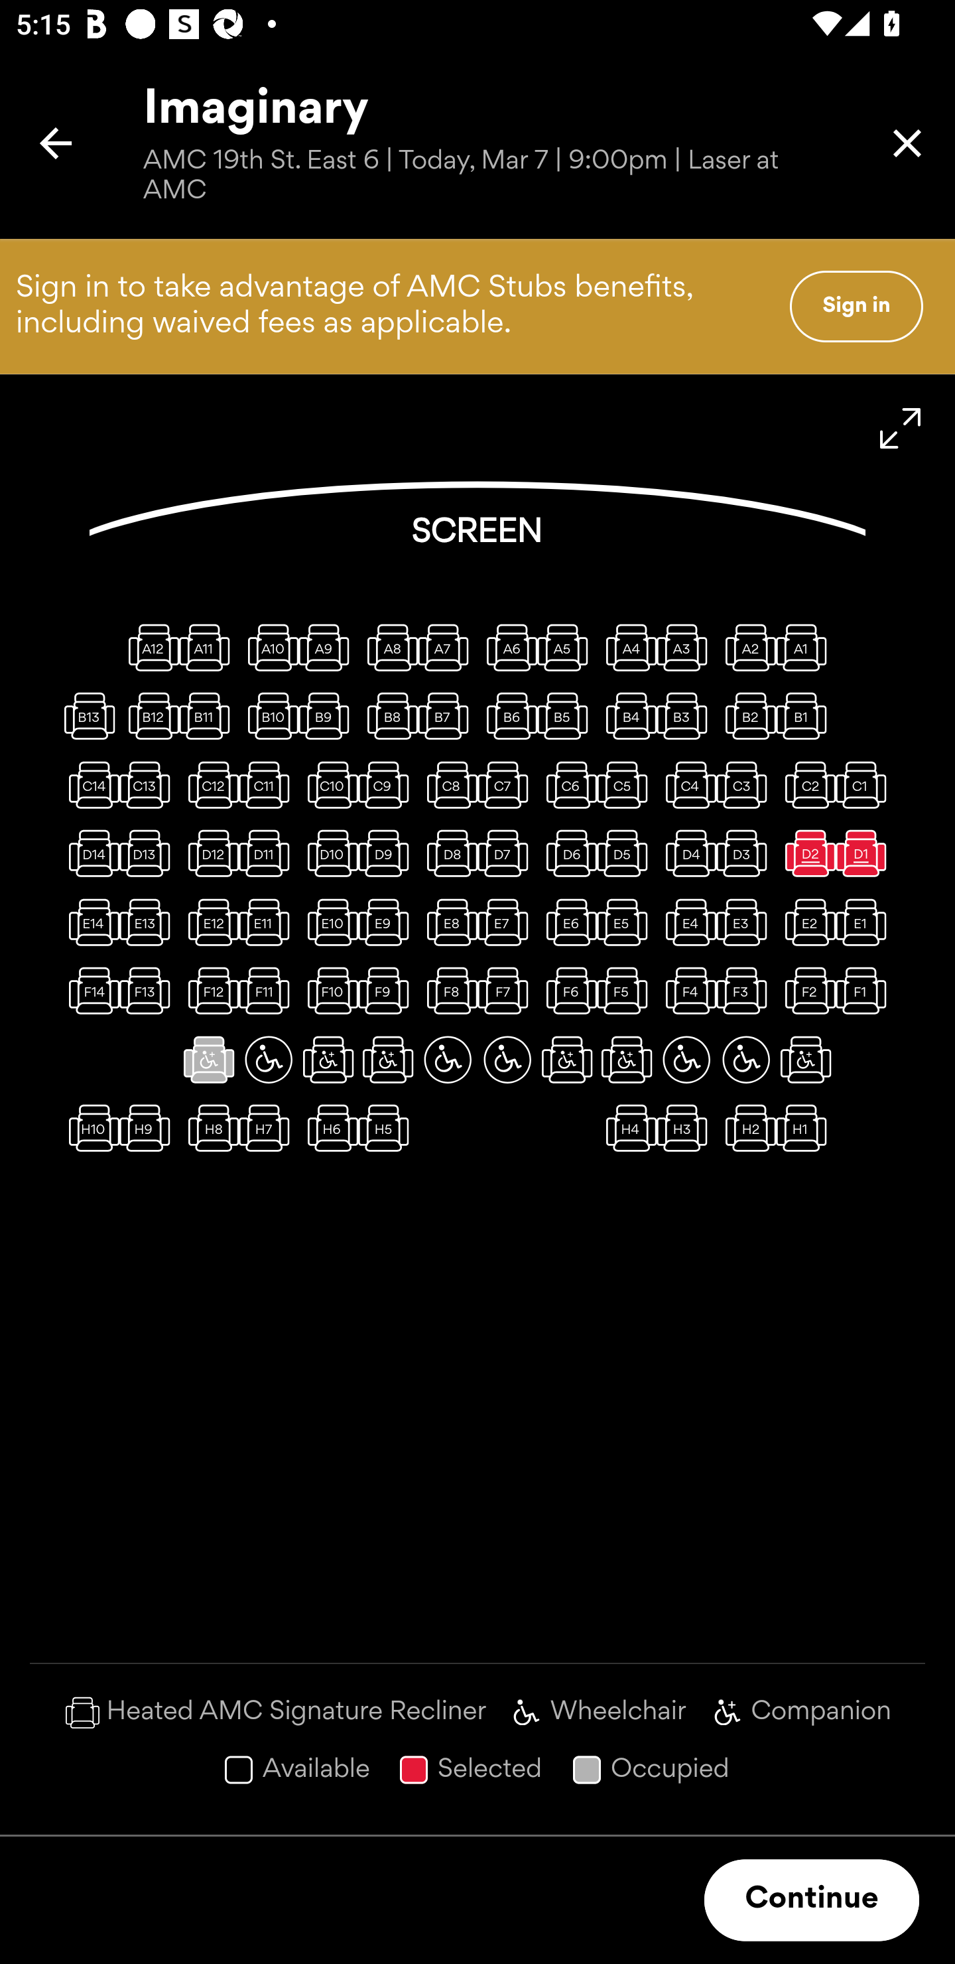 The width and height of the screenshot is (955, 1964). What do you see at coordinates (566, 647) in the screenshot?
I see `A5, Regular seat, available` at bounding box center [566, 647].